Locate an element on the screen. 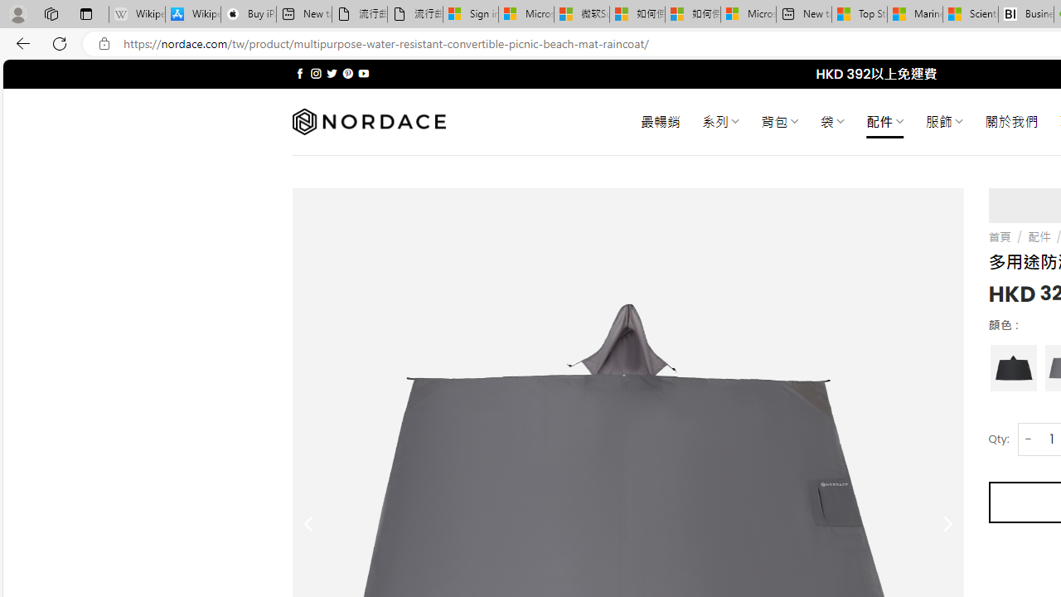 The image size is (1061, 597). Sign in to your Microsoft account is located at coordinates (471, 15).